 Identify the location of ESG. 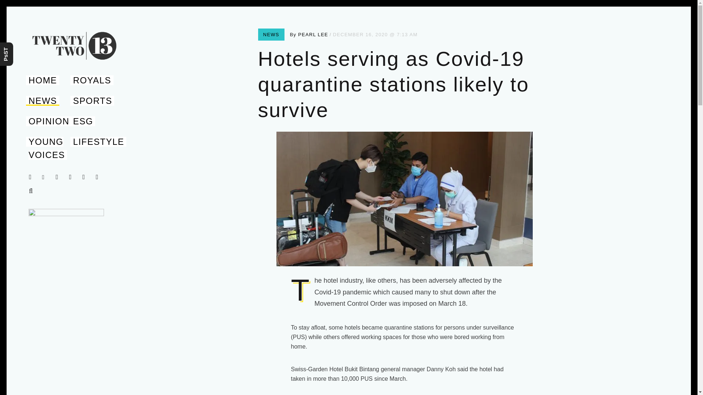
(83, 121).